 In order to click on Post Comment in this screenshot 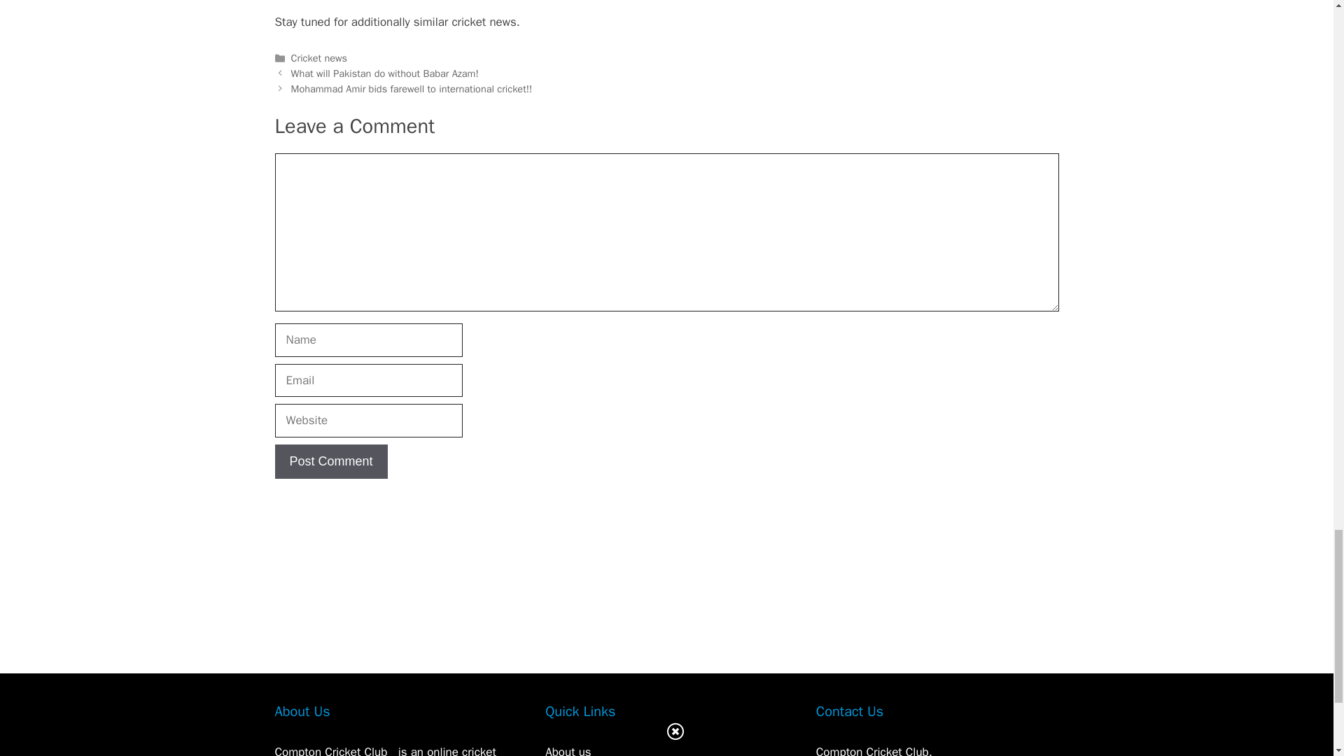, I will do `click(330, 461)`.